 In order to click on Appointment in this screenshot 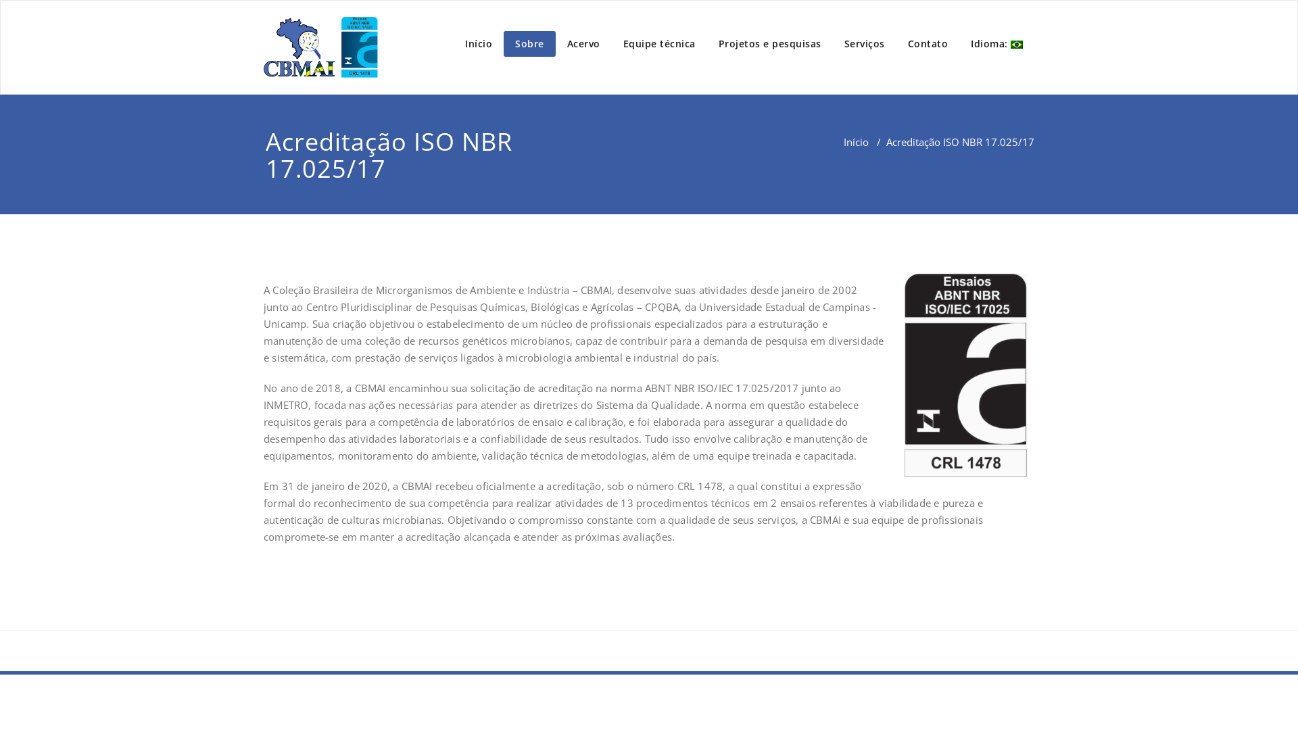, I will do `click(320, 47)`.